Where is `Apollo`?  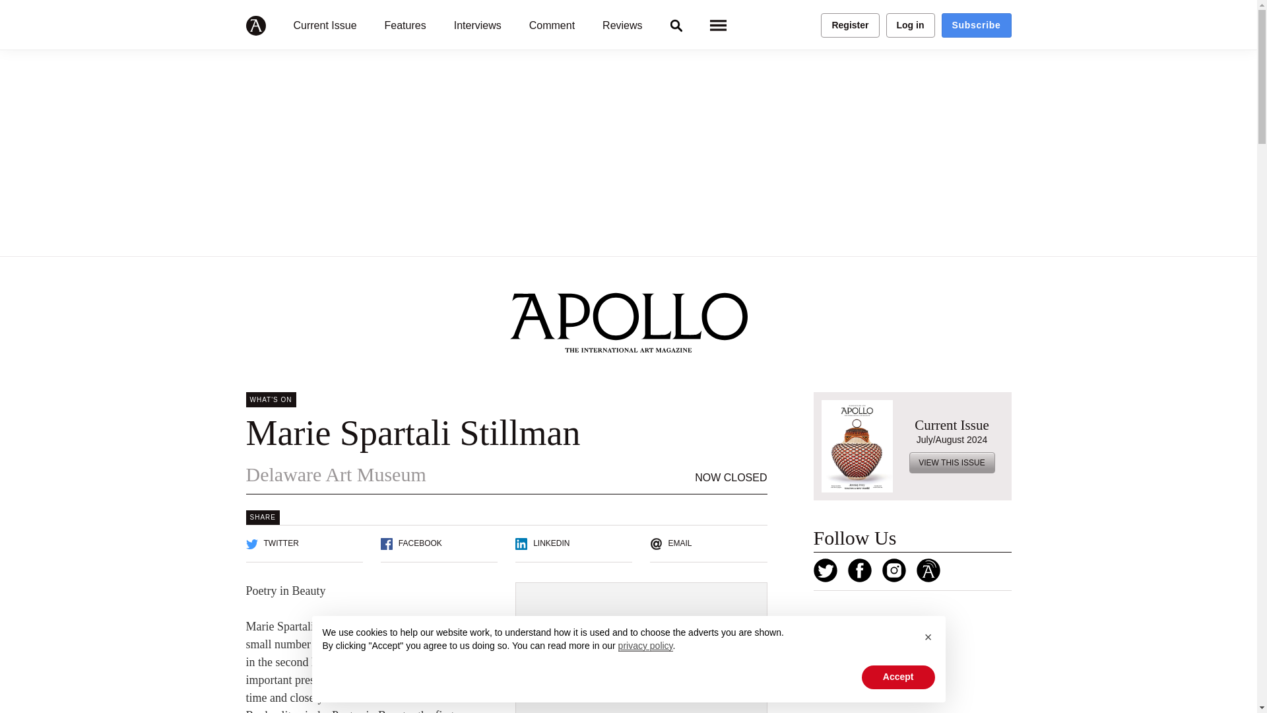 Apollo is located at coordinates (255, 25).